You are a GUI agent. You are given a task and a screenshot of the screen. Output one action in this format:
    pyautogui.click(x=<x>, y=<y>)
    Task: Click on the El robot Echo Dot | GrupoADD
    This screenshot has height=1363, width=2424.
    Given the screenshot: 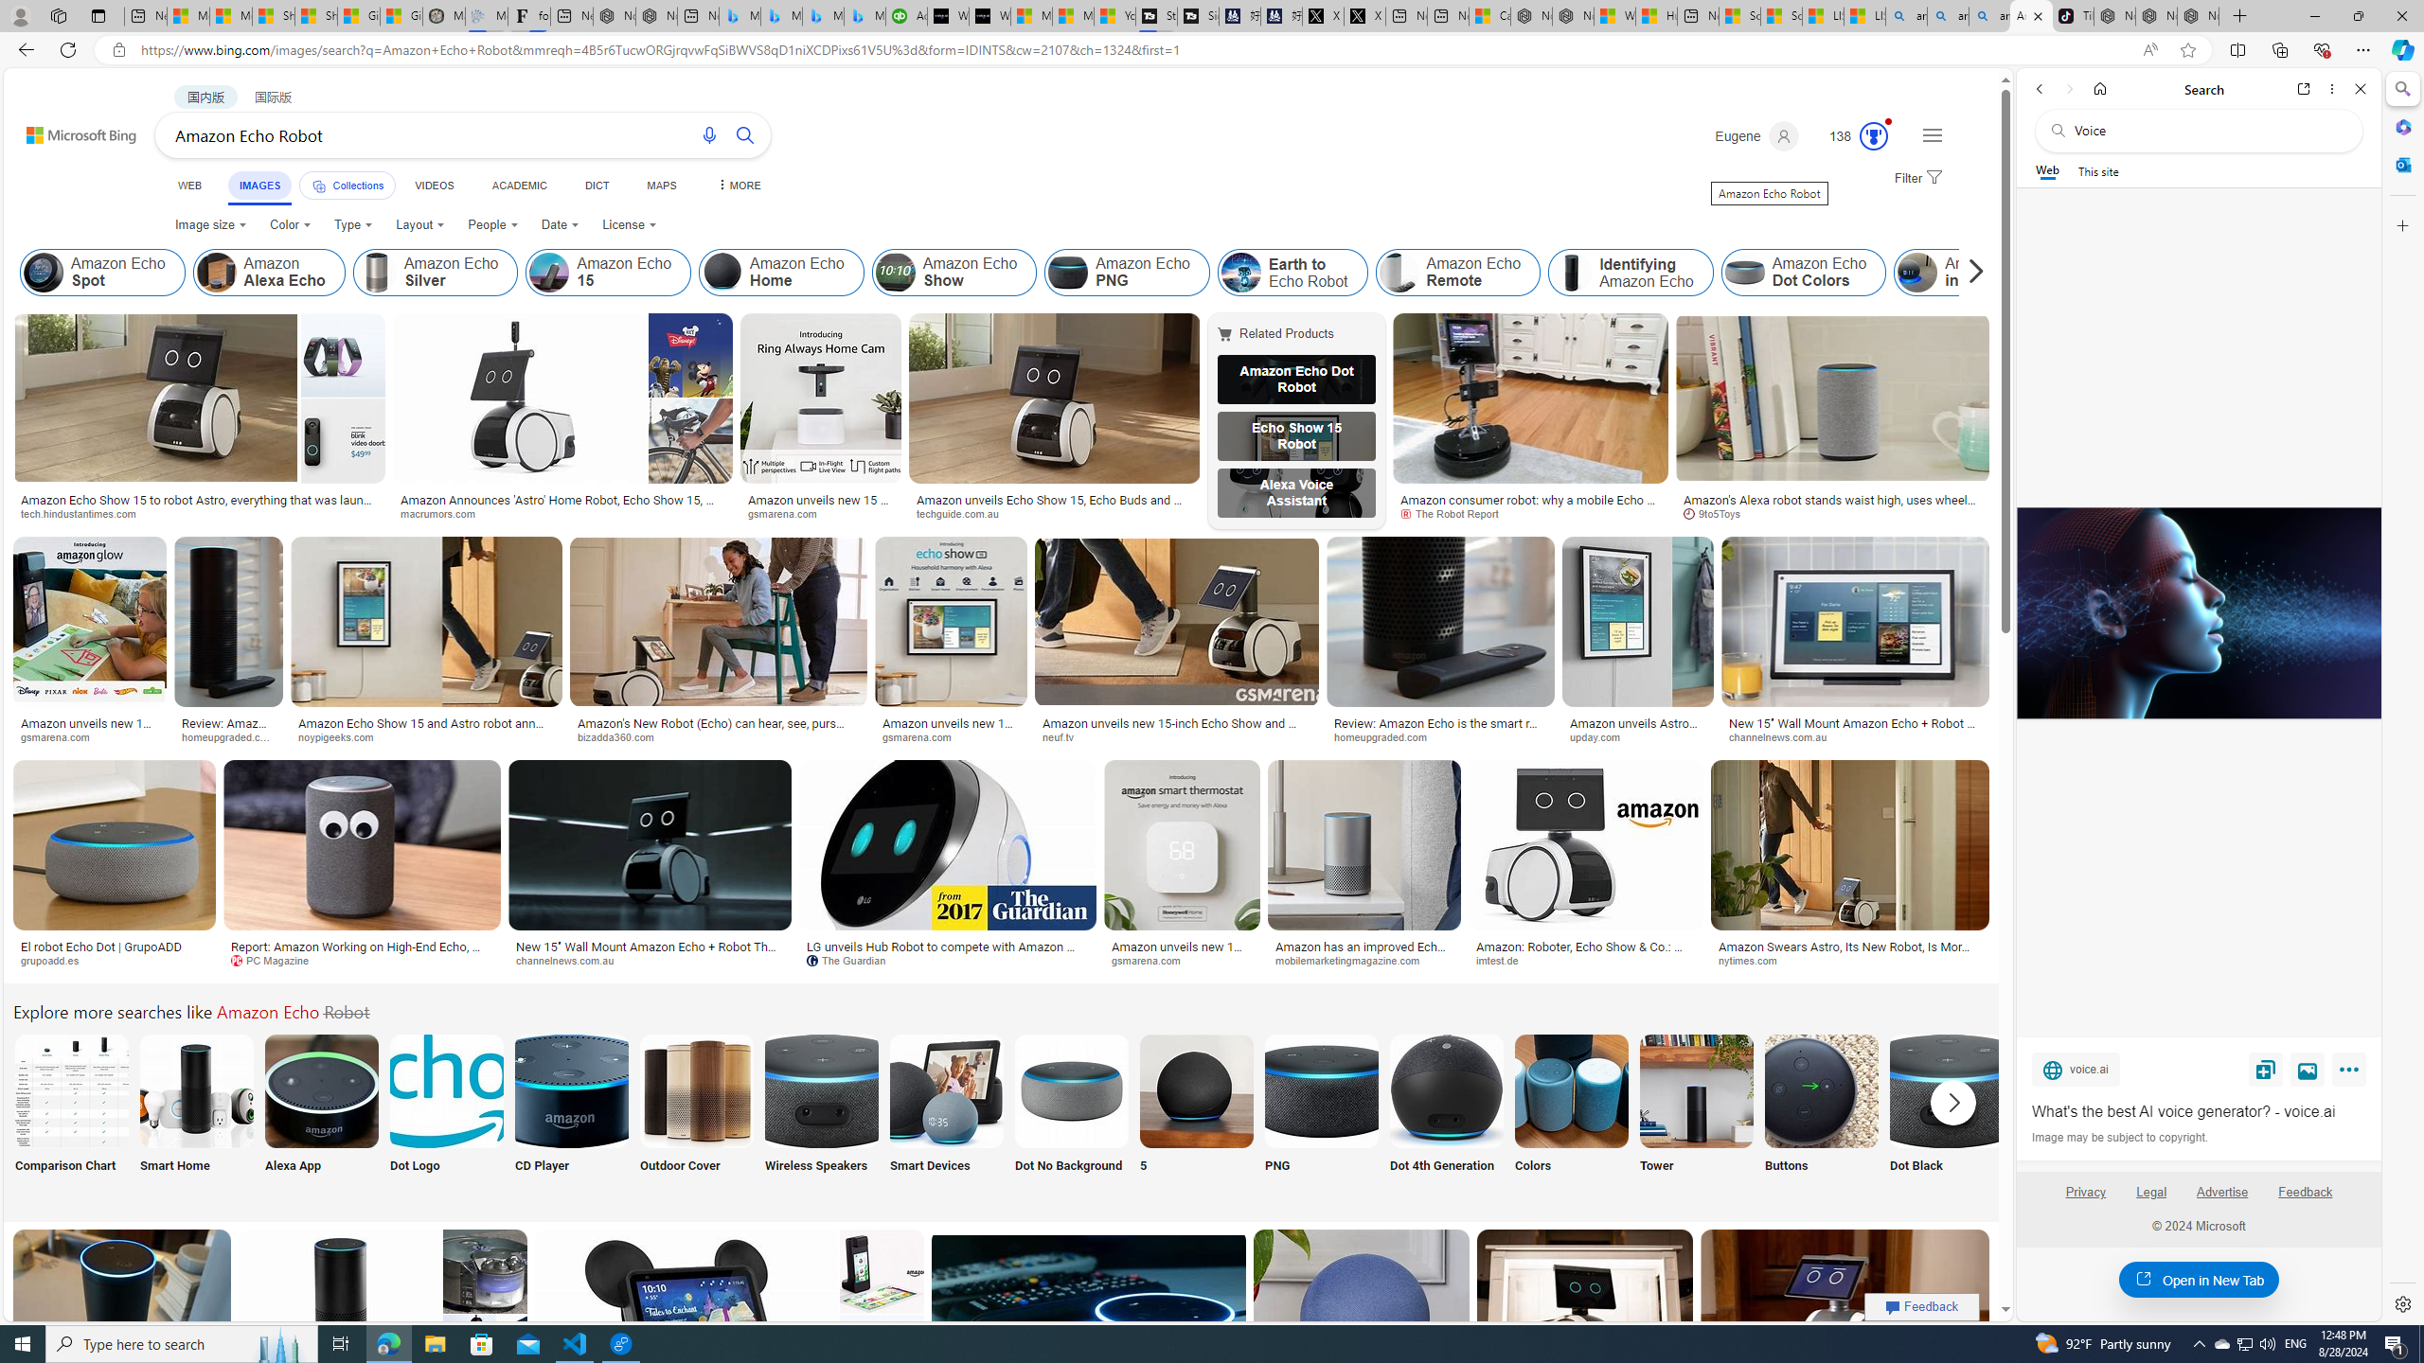 What is the action you would take?
    pyautogui.click(x=102, y=947)
    